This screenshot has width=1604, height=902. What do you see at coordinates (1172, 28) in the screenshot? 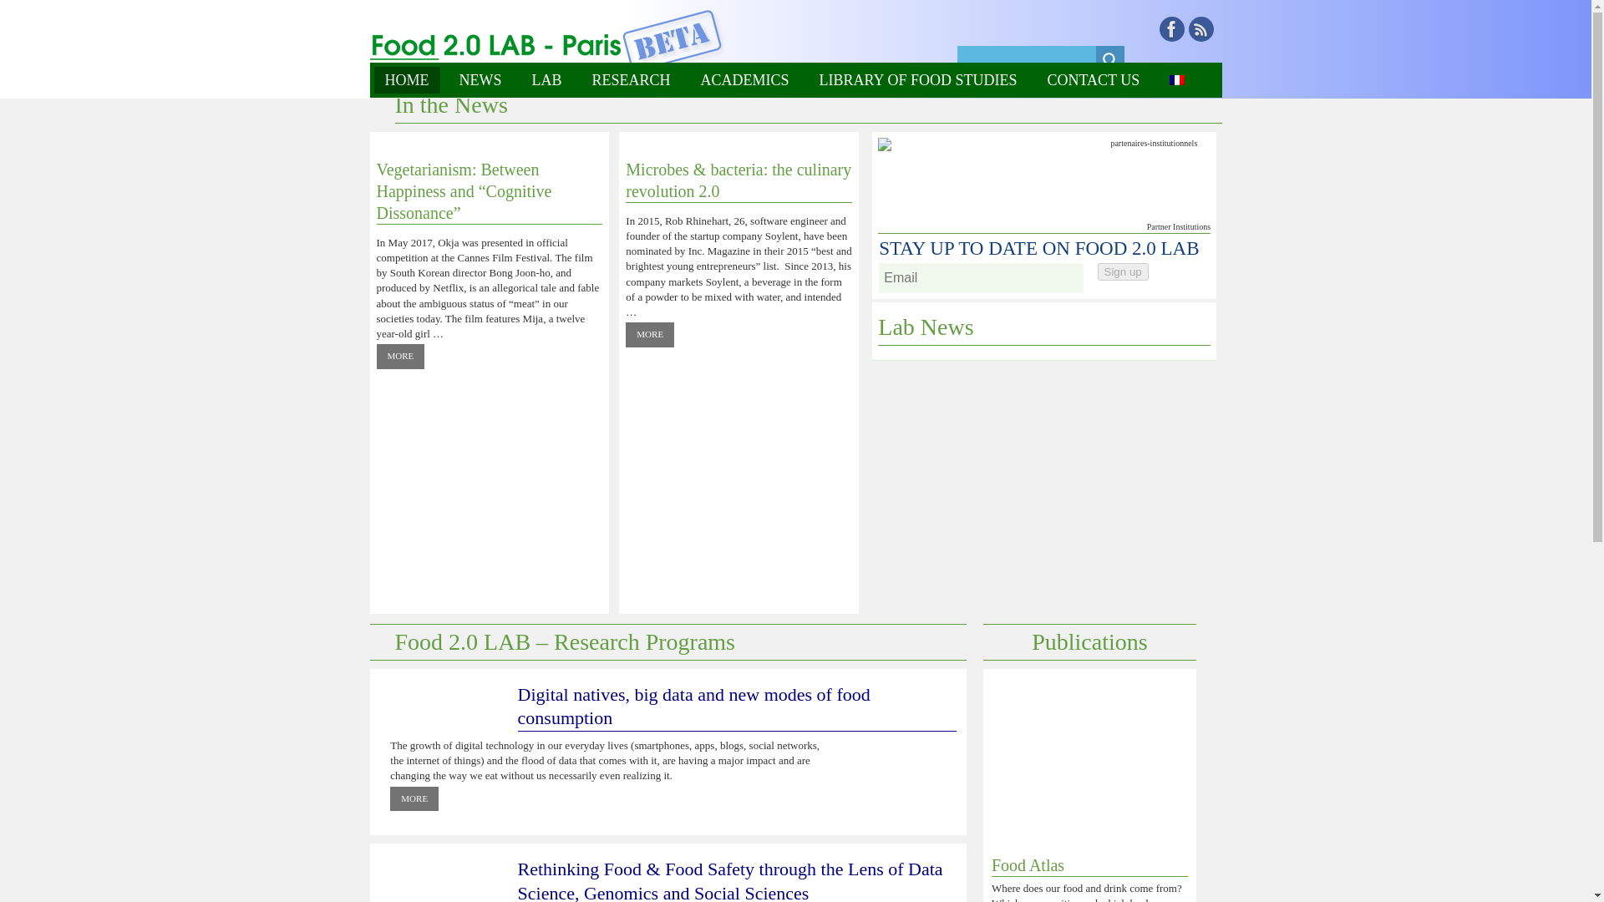
I see `Facebook` at bounding box center [1172, 28].